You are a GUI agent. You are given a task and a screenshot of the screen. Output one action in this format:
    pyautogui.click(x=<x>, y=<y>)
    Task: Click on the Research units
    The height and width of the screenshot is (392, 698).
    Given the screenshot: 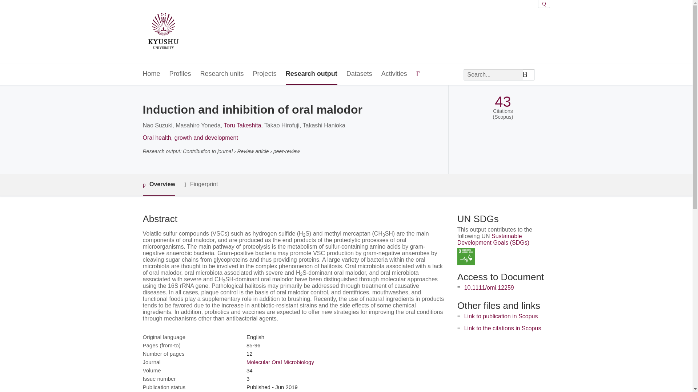 What is the action you would take?
    pyautogui.click(x=222, y=74)
    